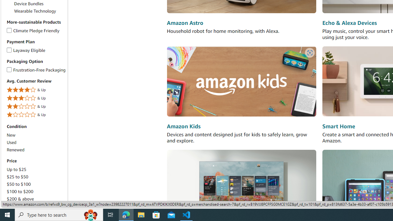 Image resolution: width=393 pixels, height=221 pixels. Describe the element at coordinates (241, 184) in the screenshot. I see `Fire TV devices` at that location.